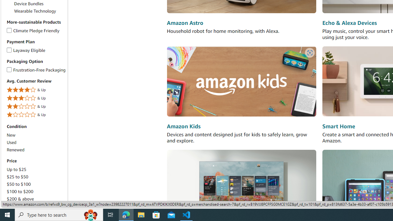 Image resolution: width=393 pixels, height=221 pixels. Describe the element at coordinates (241, 184) in the screenshot. I see `Fire TV devices` at that location.